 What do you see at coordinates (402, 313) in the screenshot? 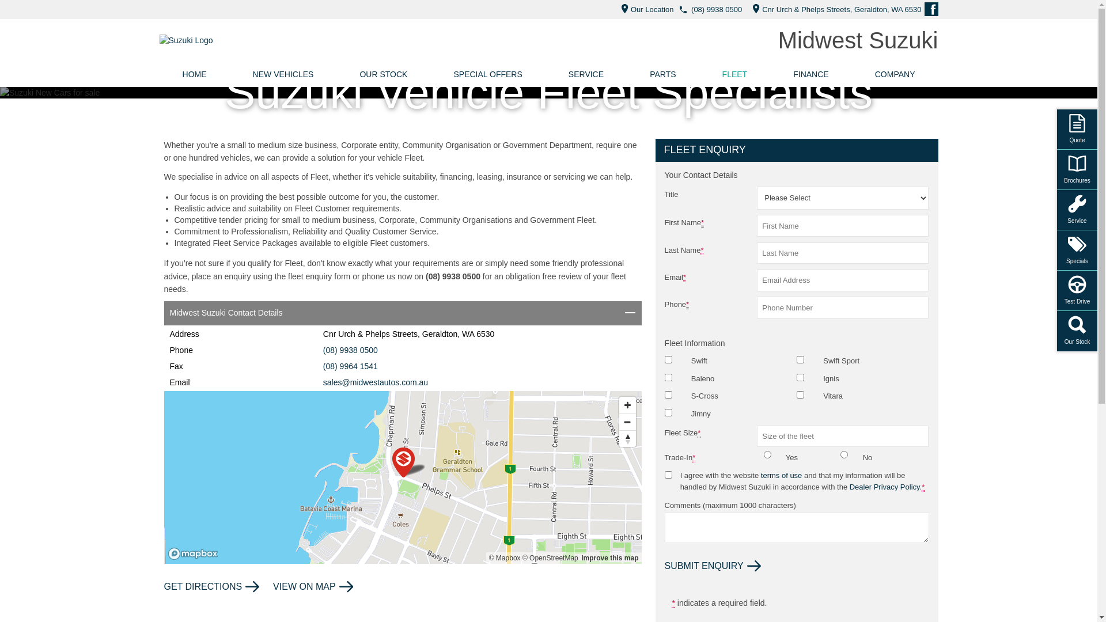
I see `Midwest Suzuki Contact Details` at bounding box center [402, 313].